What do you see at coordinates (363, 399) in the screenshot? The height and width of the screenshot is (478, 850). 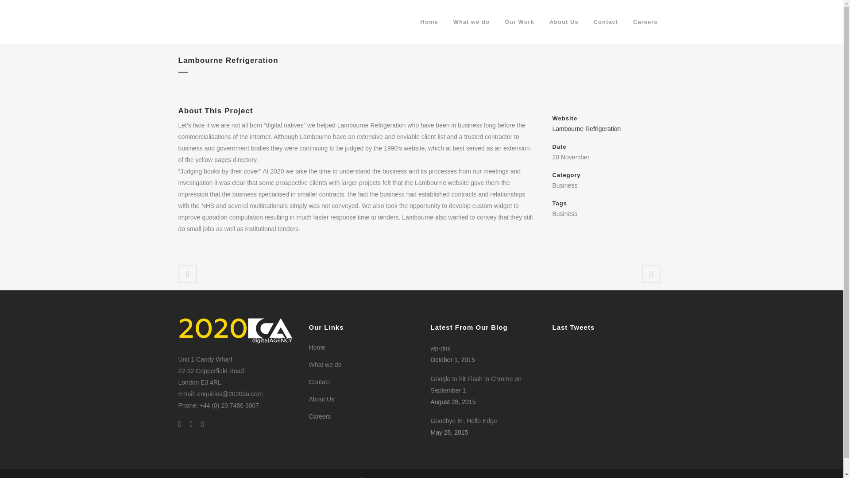 I see `About Us` at bounding box center [363, 399].